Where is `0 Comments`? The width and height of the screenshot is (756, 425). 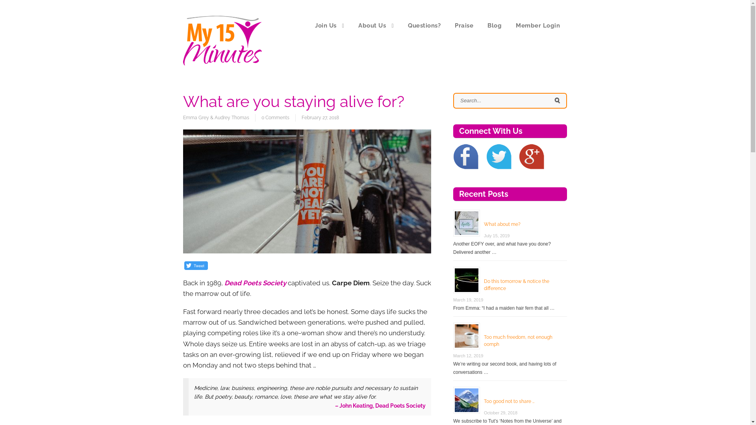 0 Comments is located at coordinates (275, 118).